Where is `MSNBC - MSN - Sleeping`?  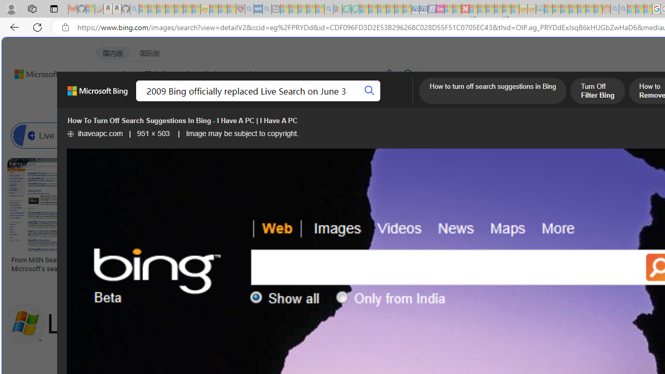
MSNBC - MSN - Sleeping is located at coordinates (549, 9).